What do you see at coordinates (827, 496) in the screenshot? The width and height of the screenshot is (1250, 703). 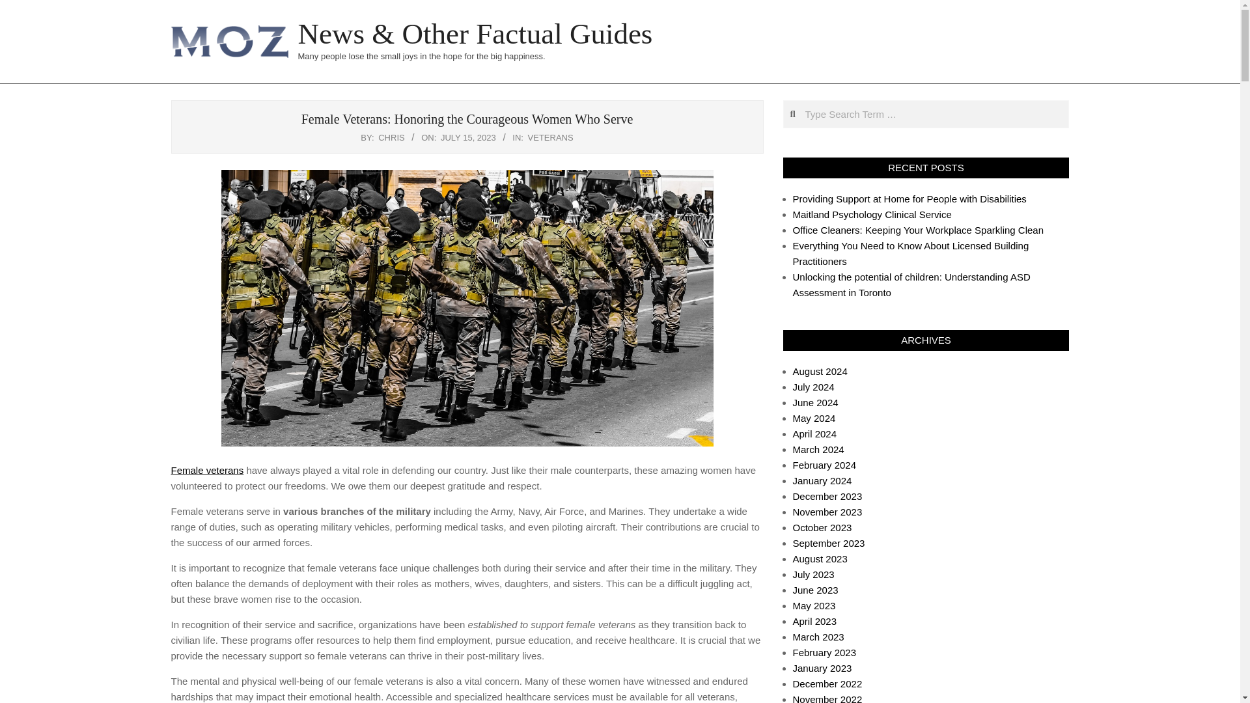 I see `December 2023` at bounding box center [827, 496].